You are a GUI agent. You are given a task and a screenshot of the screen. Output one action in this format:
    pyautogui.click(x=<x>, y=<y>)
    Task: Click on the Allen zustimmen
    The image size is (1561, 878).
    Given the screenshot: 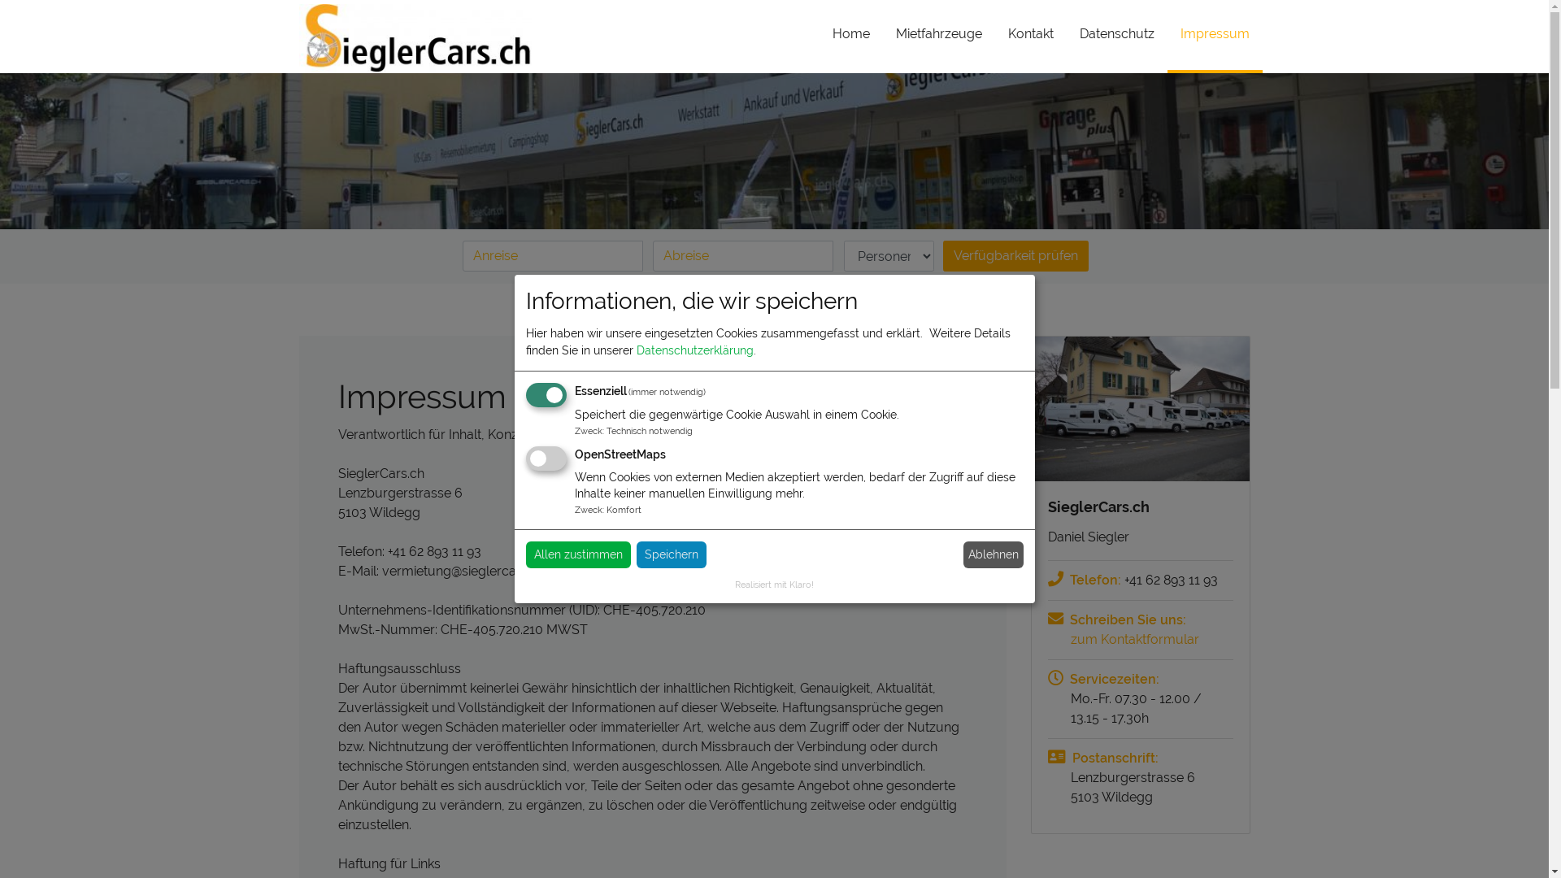 What is the action you would take?
    pyautogui.click(x=577, y=554)
    